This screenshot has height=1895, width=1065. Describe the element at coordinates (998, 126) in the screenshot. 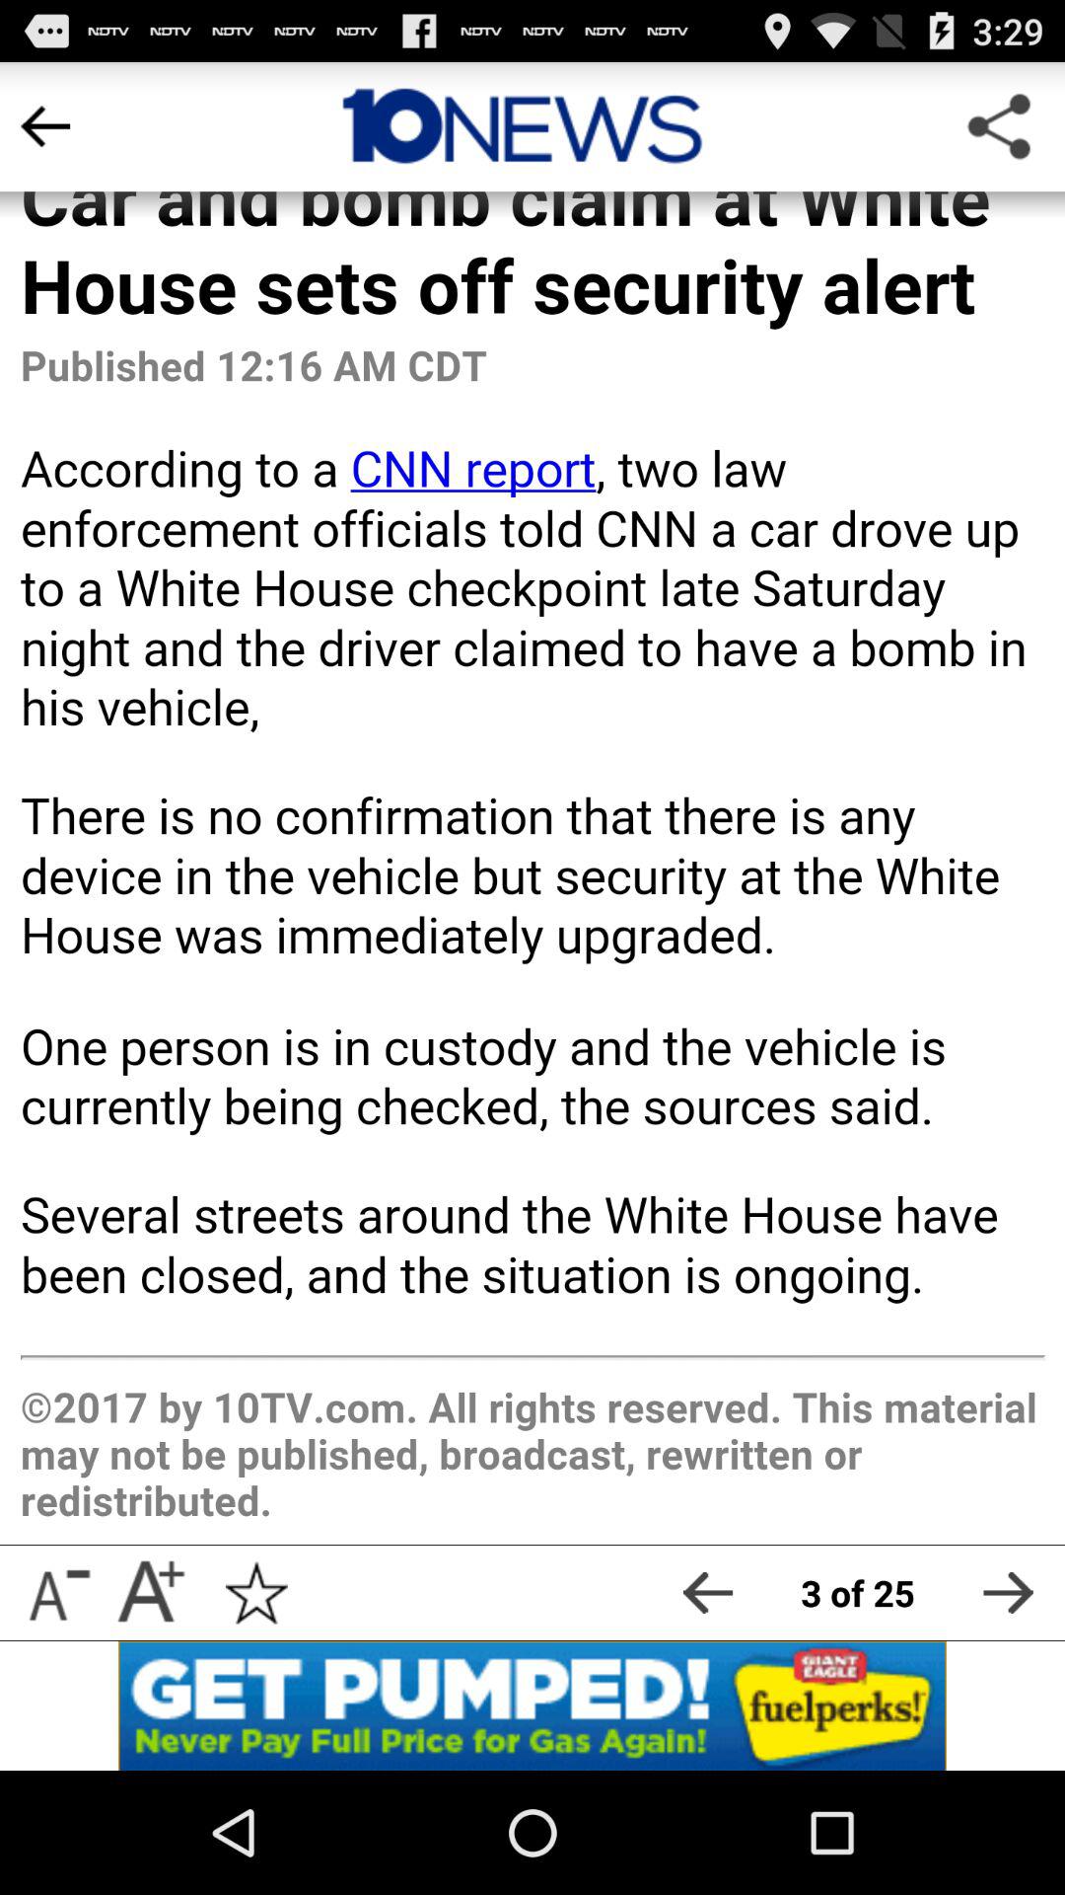

I see `share article` at that location.